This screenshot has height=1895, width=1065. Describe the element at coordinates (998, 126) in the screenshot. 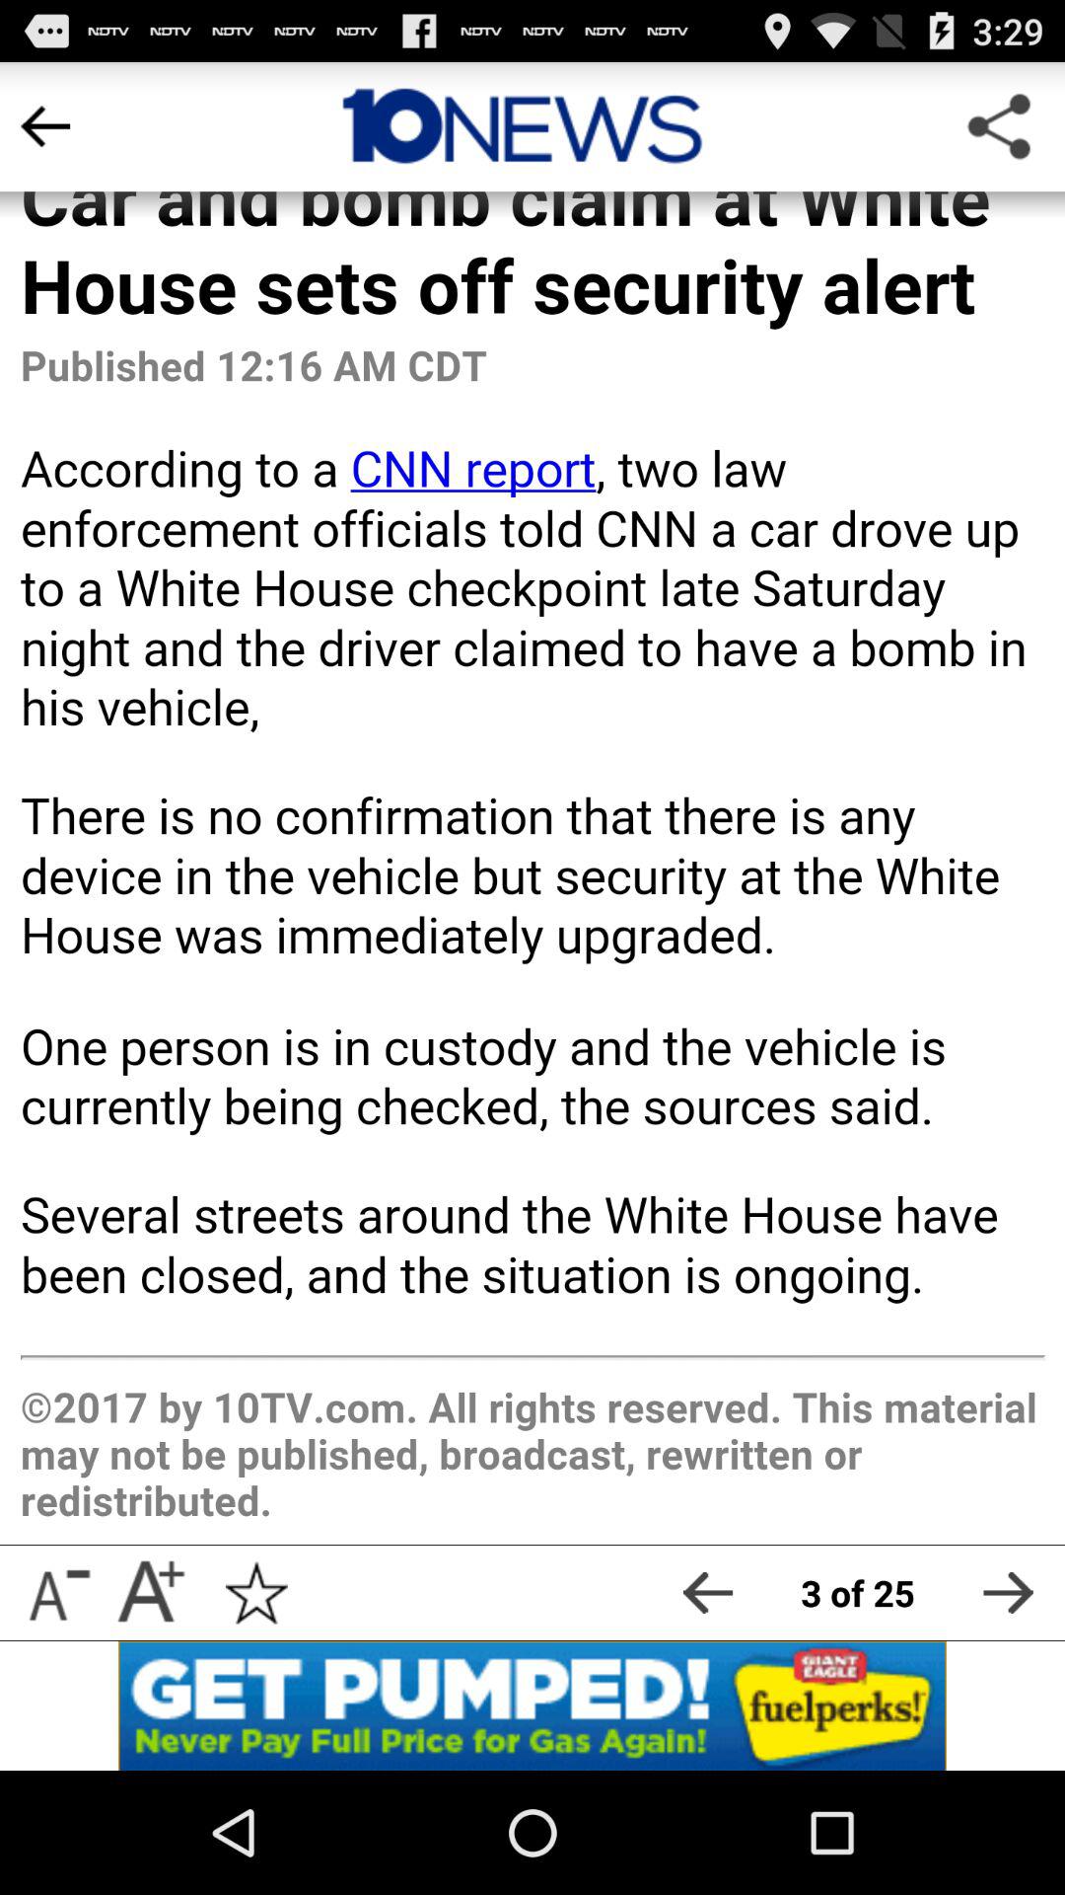

I see `share article` at that location.